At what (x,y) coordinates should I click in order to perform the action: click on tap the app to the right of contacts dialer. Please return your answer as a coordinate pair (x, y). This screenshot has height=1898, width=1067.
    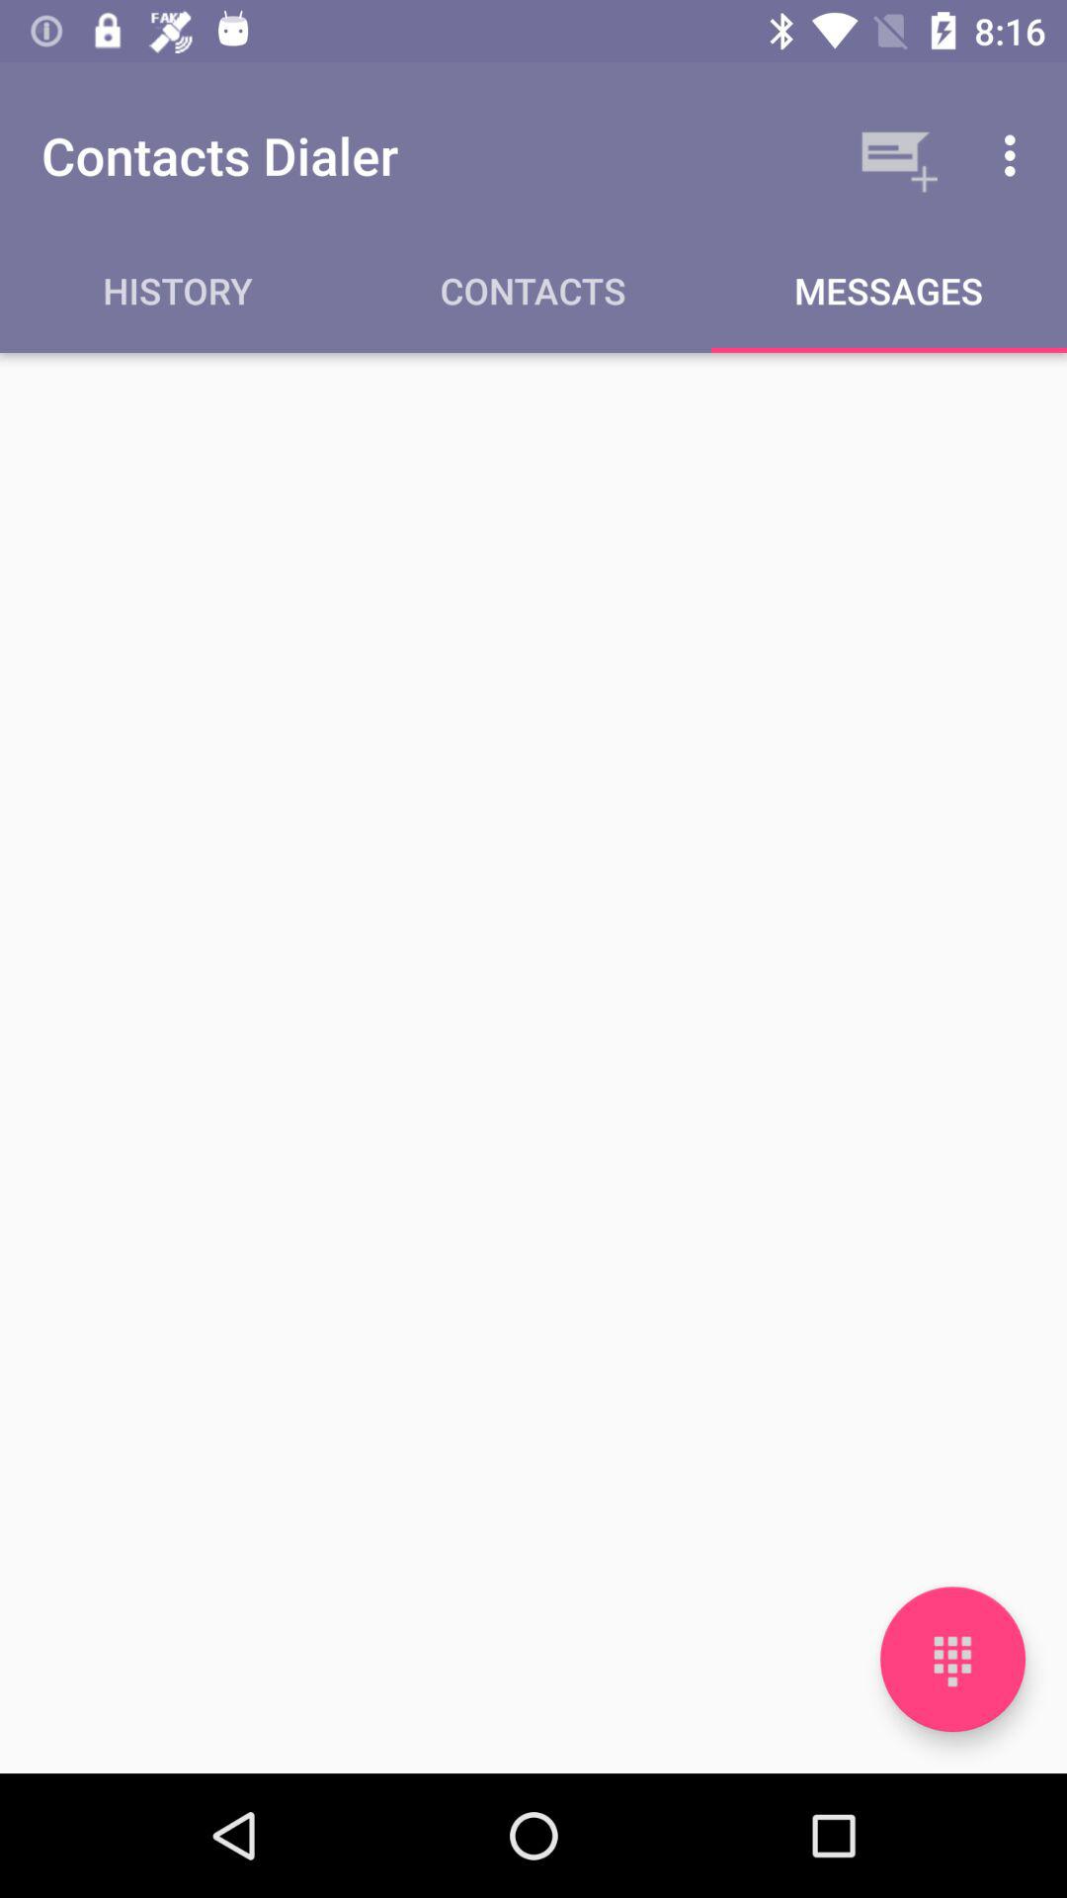
    Looking at the image, I should click on (895, 155).